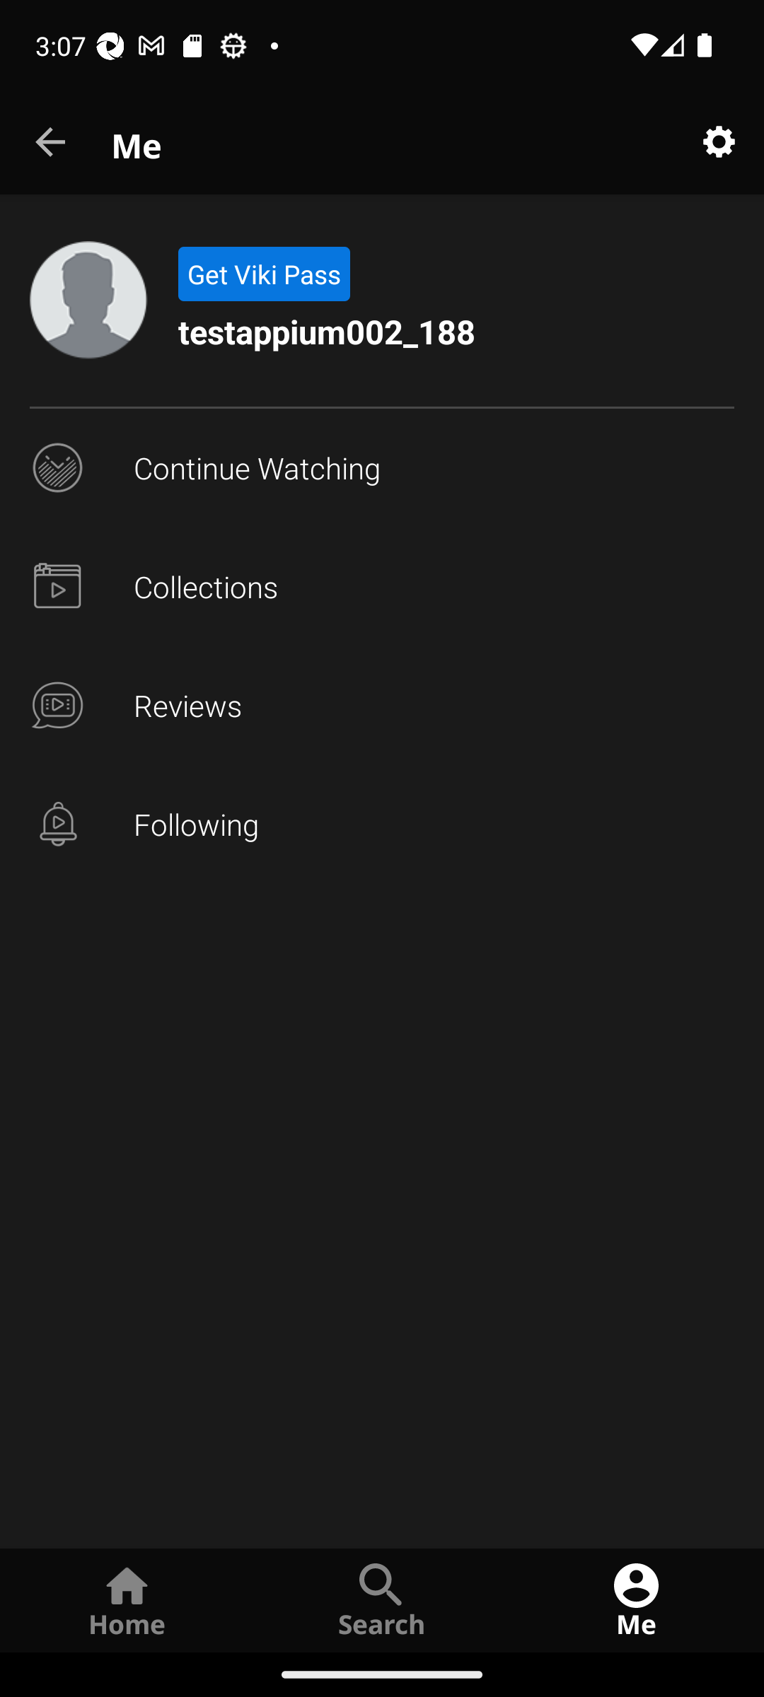  Describe the element at coordinates (127, 1599) in the screenshot. I see `Home` at that location.